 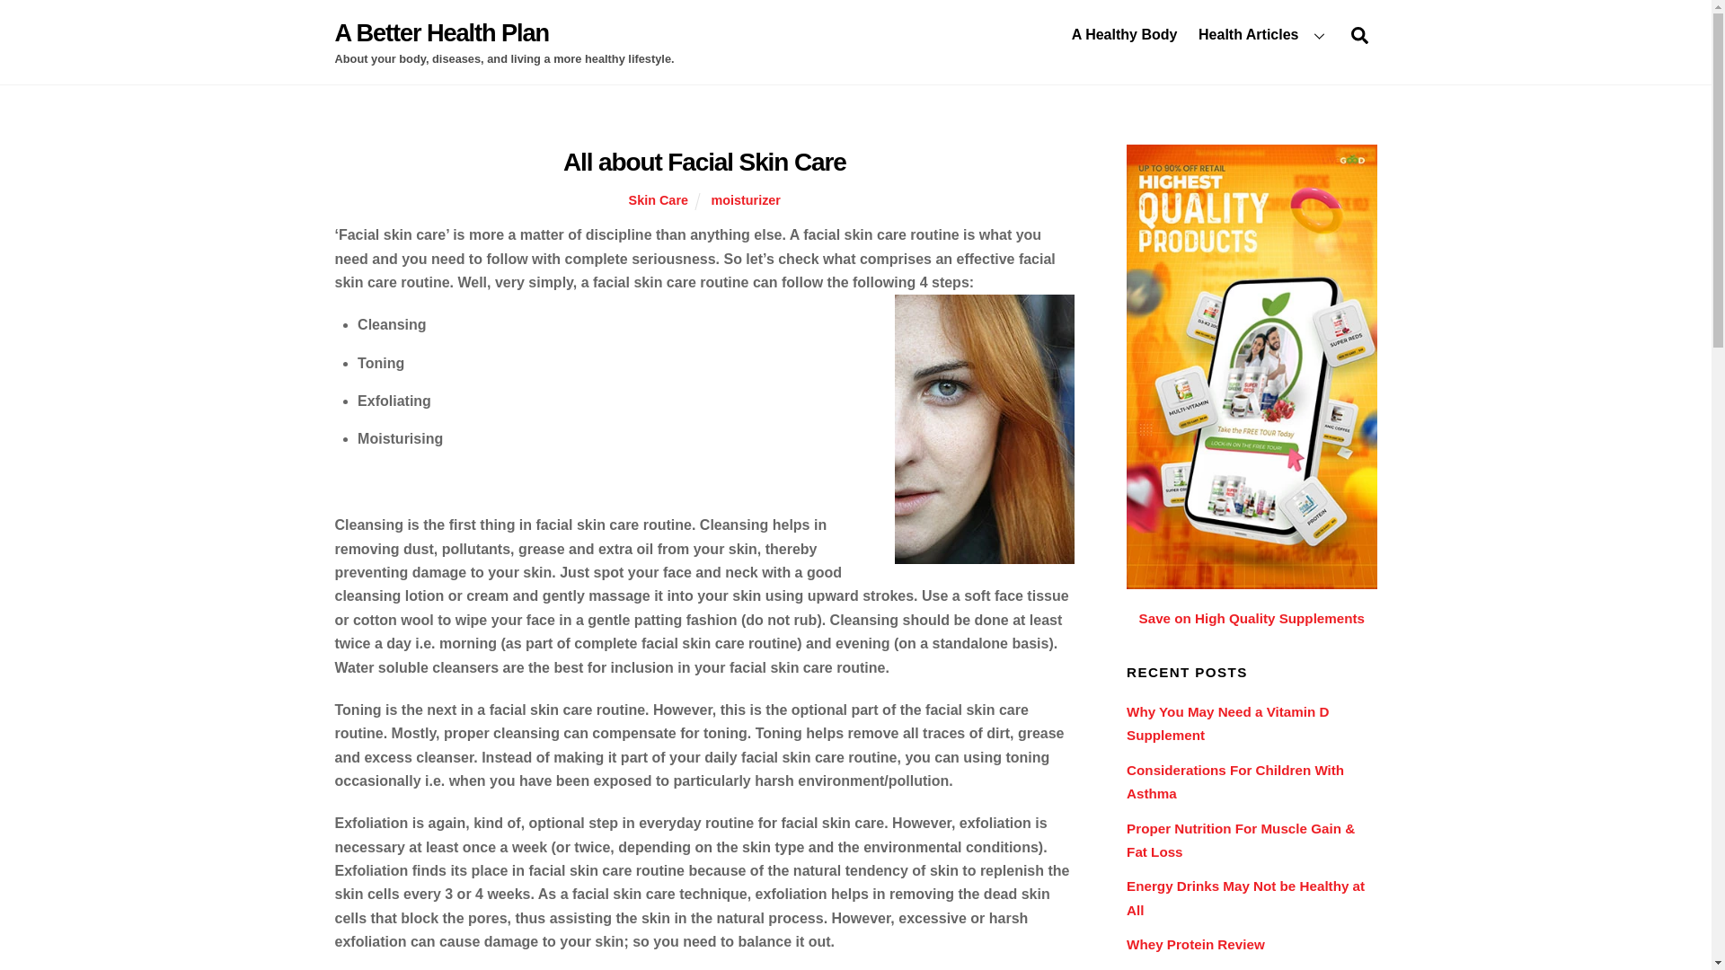 I want to click on moisturizer, so click(x=1263, y=34).